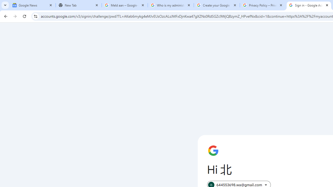 This screenshot has width=333, height=187. I want to click on Google News, so click(33, 5).